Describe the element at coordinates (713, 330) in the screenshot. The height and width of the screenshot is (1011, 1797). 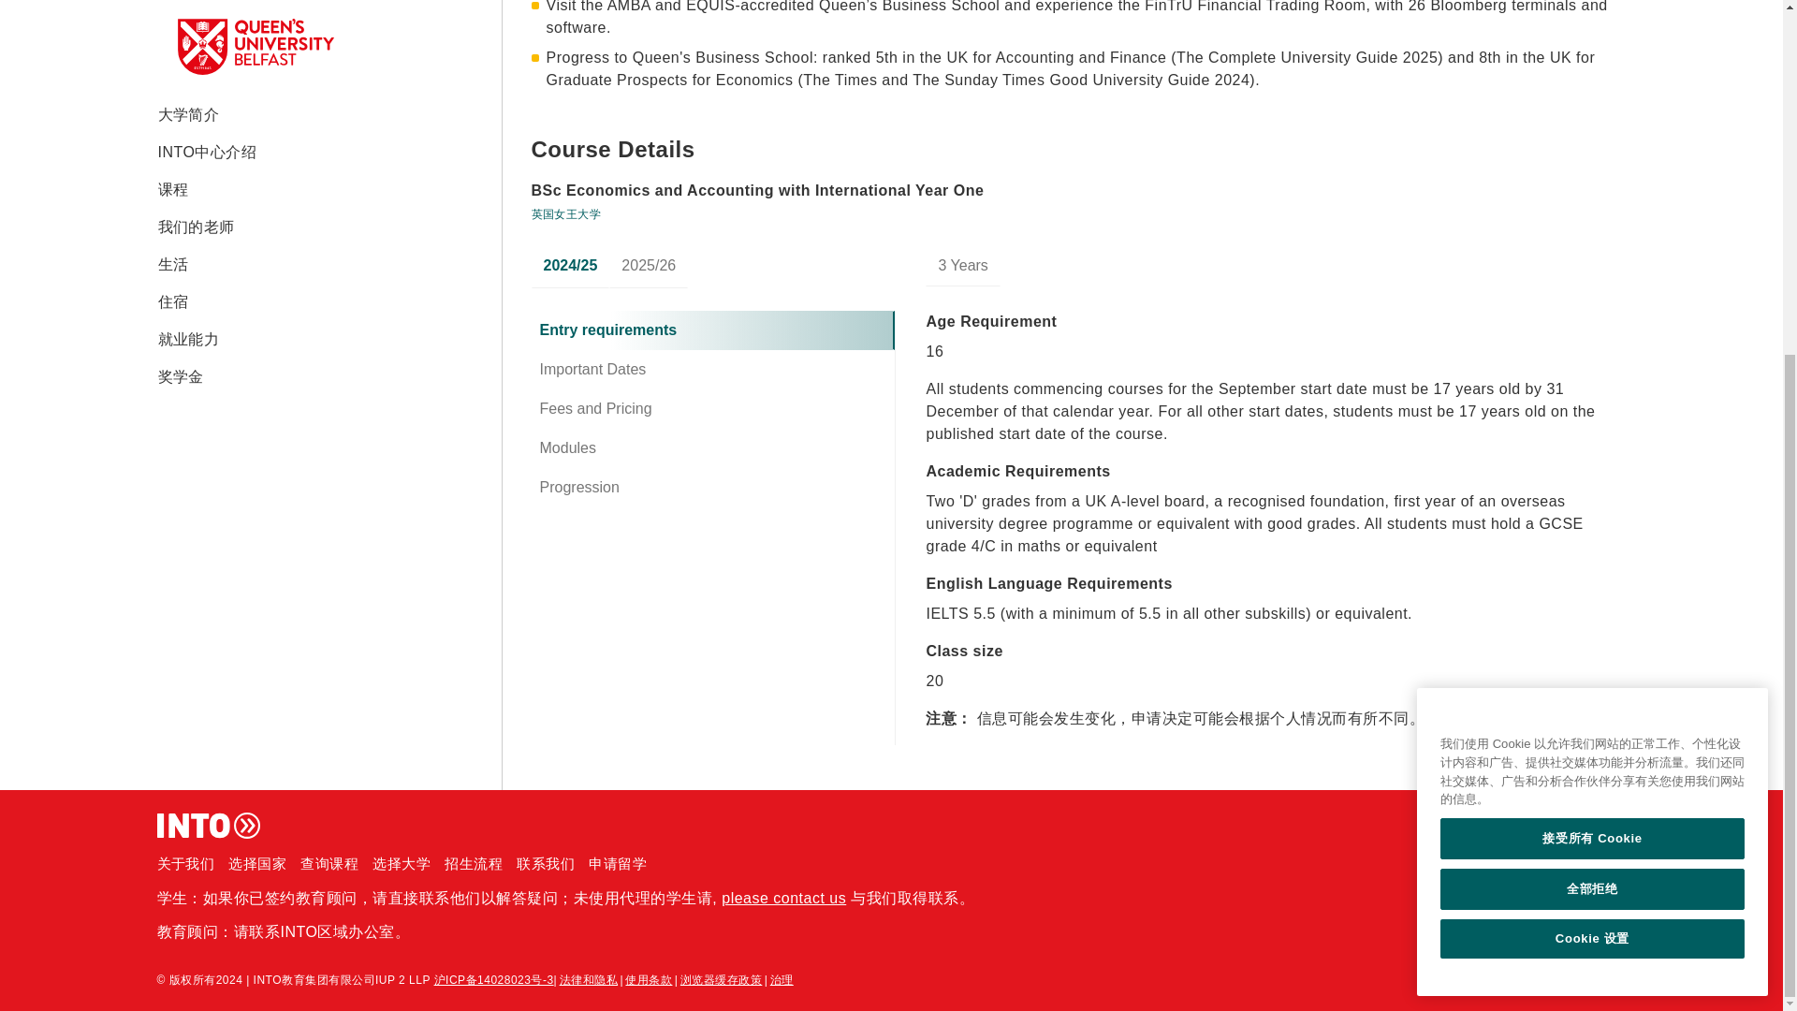
I see `Entry requirements` at that location.